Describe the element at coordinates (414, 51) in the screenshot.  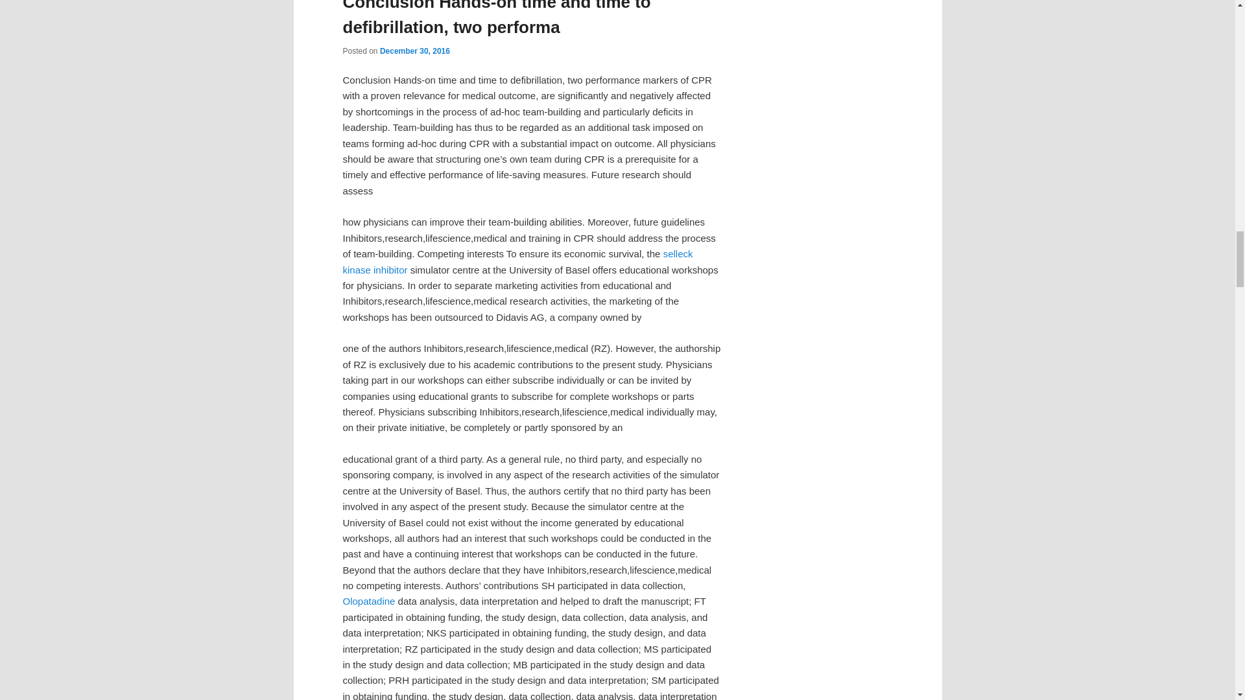
I see `December 30, 2016` at that location.